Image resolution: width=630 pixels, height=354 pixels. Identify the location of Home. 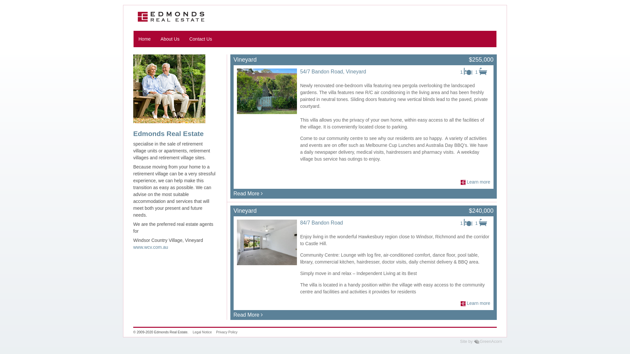
(144, 39).